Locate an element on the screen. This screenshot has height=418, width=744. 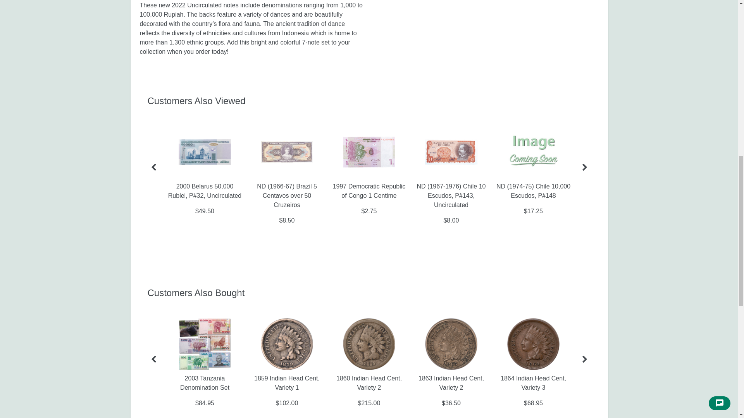
1997 Democratic Republic of Congo 1 Centime is located at coordinates (369, 191).